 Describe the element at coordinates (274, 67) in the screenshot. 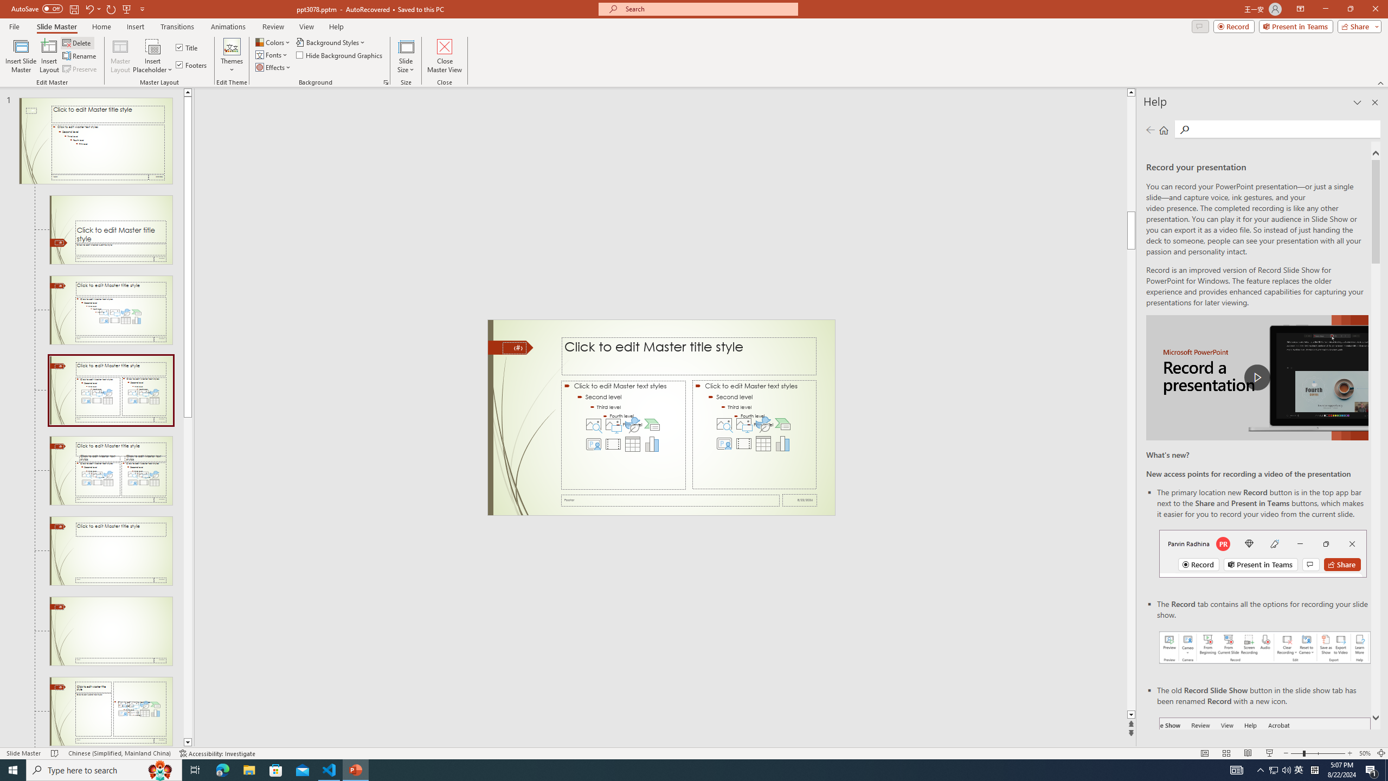

I see `Effects` at that location.